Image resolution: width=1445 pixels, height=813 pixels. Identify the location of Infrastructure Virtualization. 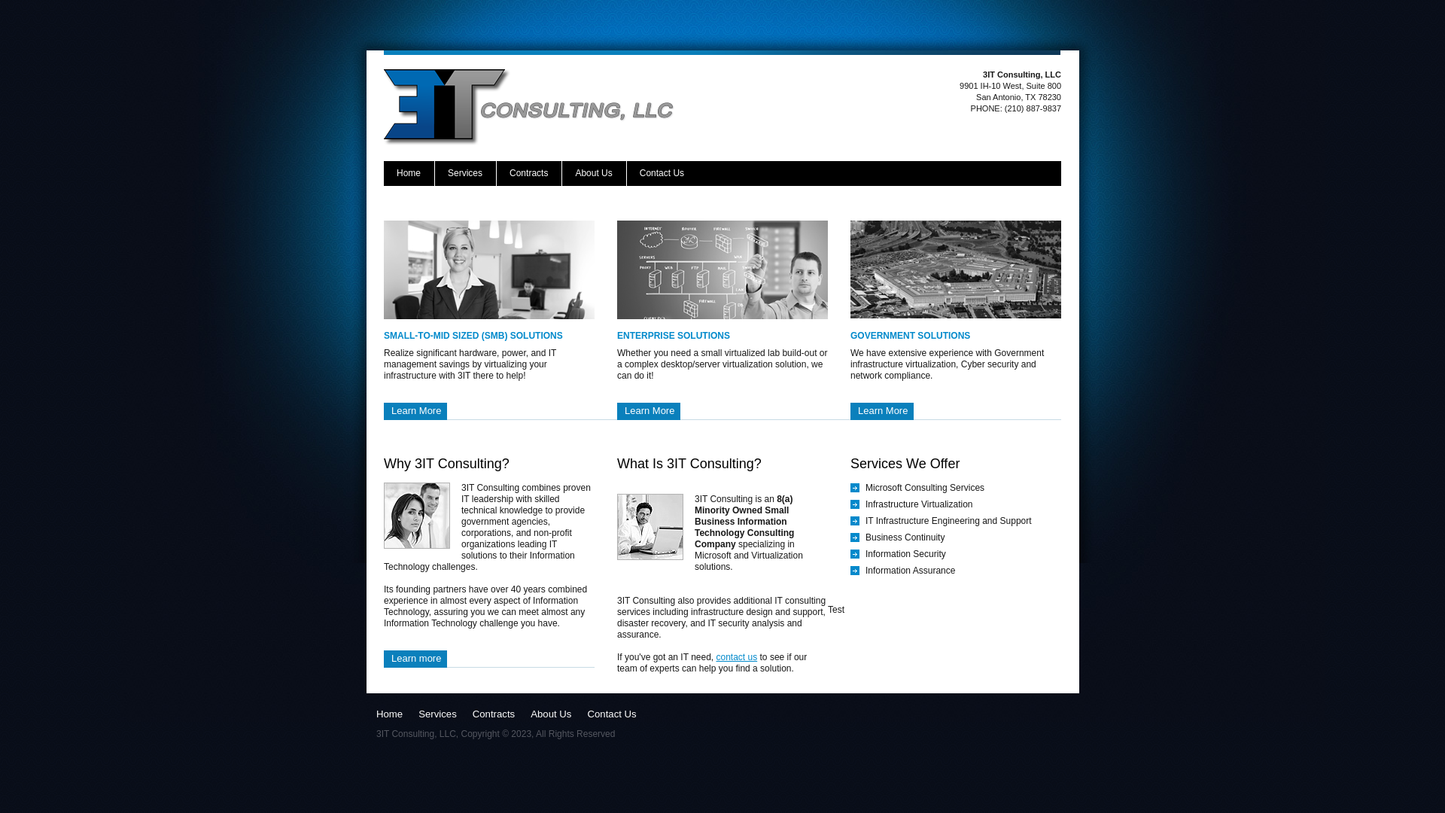
(920, 504).